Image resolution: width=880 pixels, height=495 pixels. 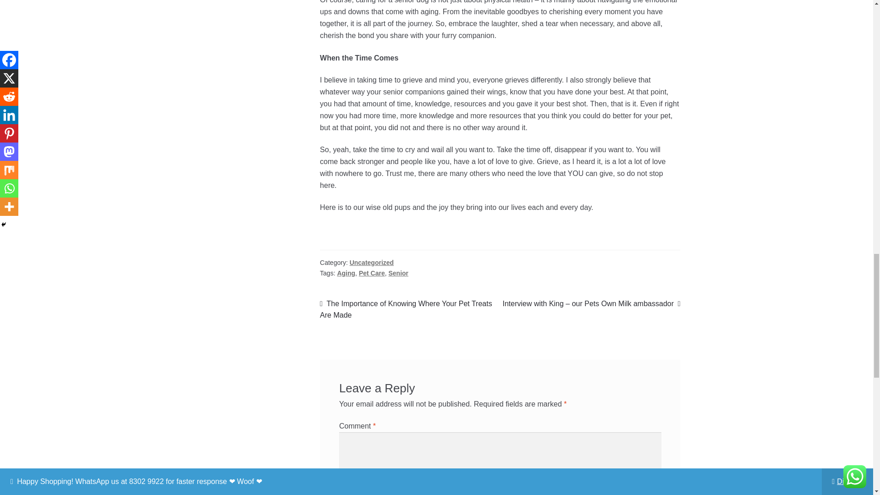 What do you see at coordinates (398, 273) in the screenshot?
I see `Senior` at bounding box center [398, 273].